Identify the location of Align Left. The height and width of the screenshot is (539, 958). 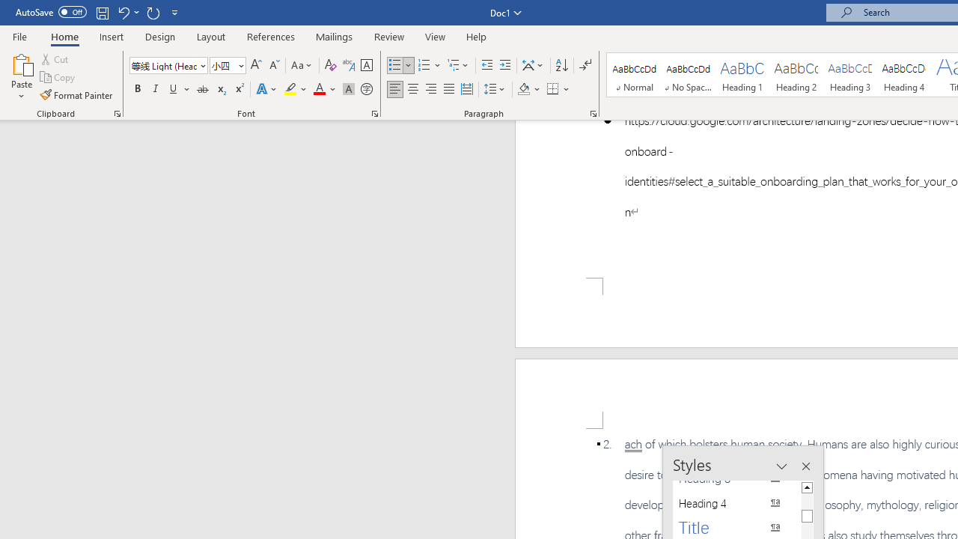
(395, 90).